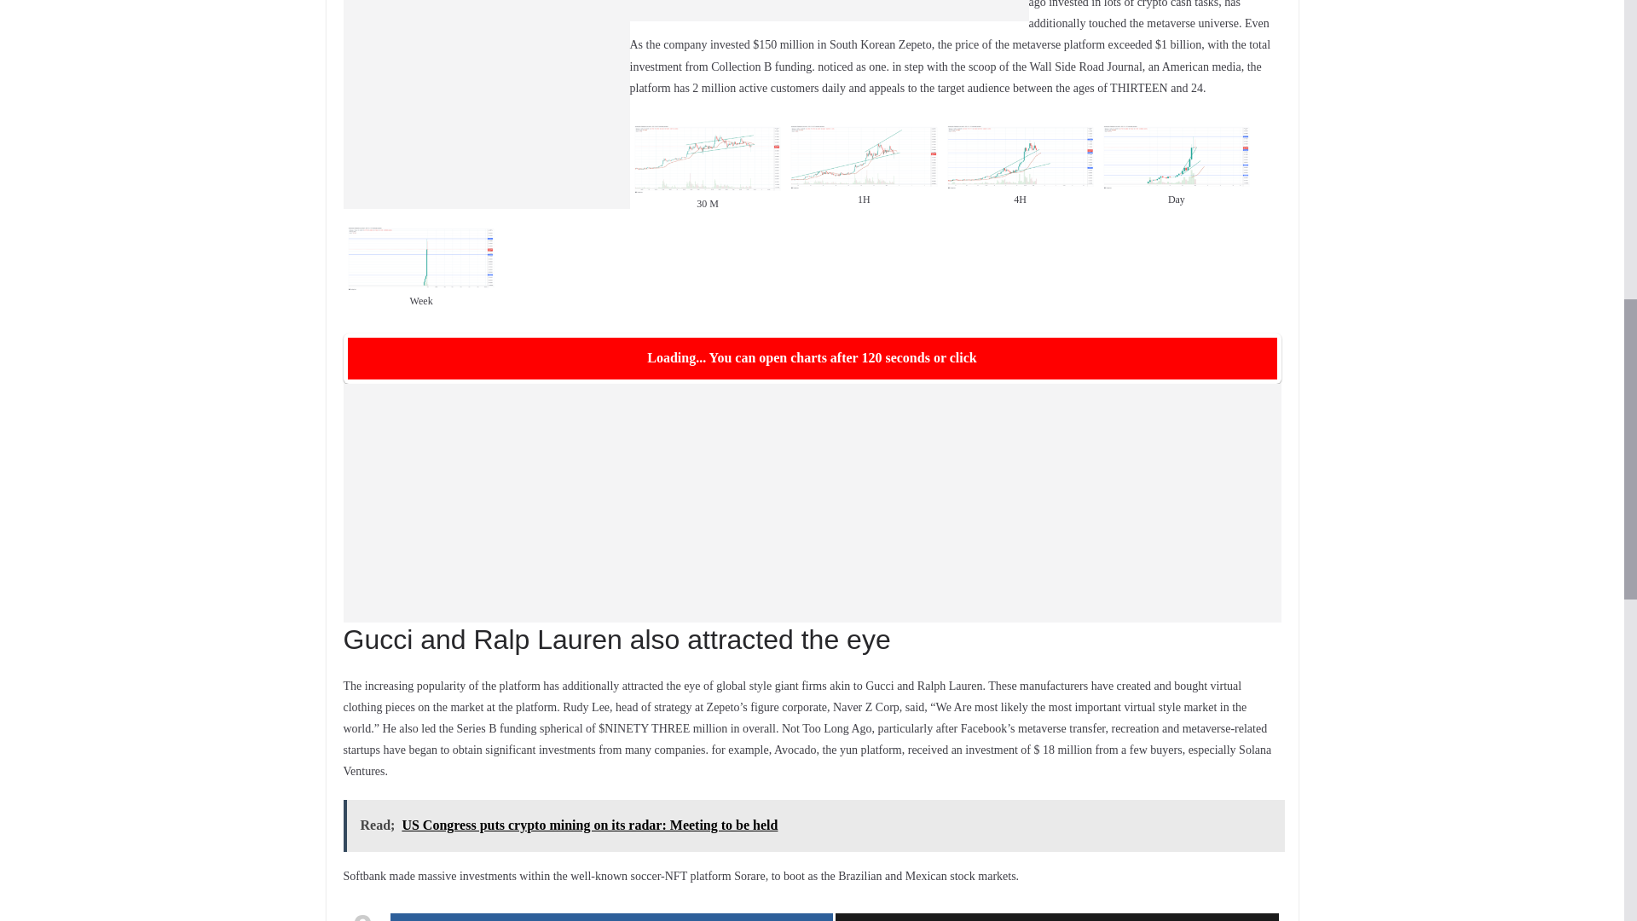 This screenshot has width=1637, height=921. Describe the element at coordinates (612, 918) in the screenshot. I see `Share` at that location.